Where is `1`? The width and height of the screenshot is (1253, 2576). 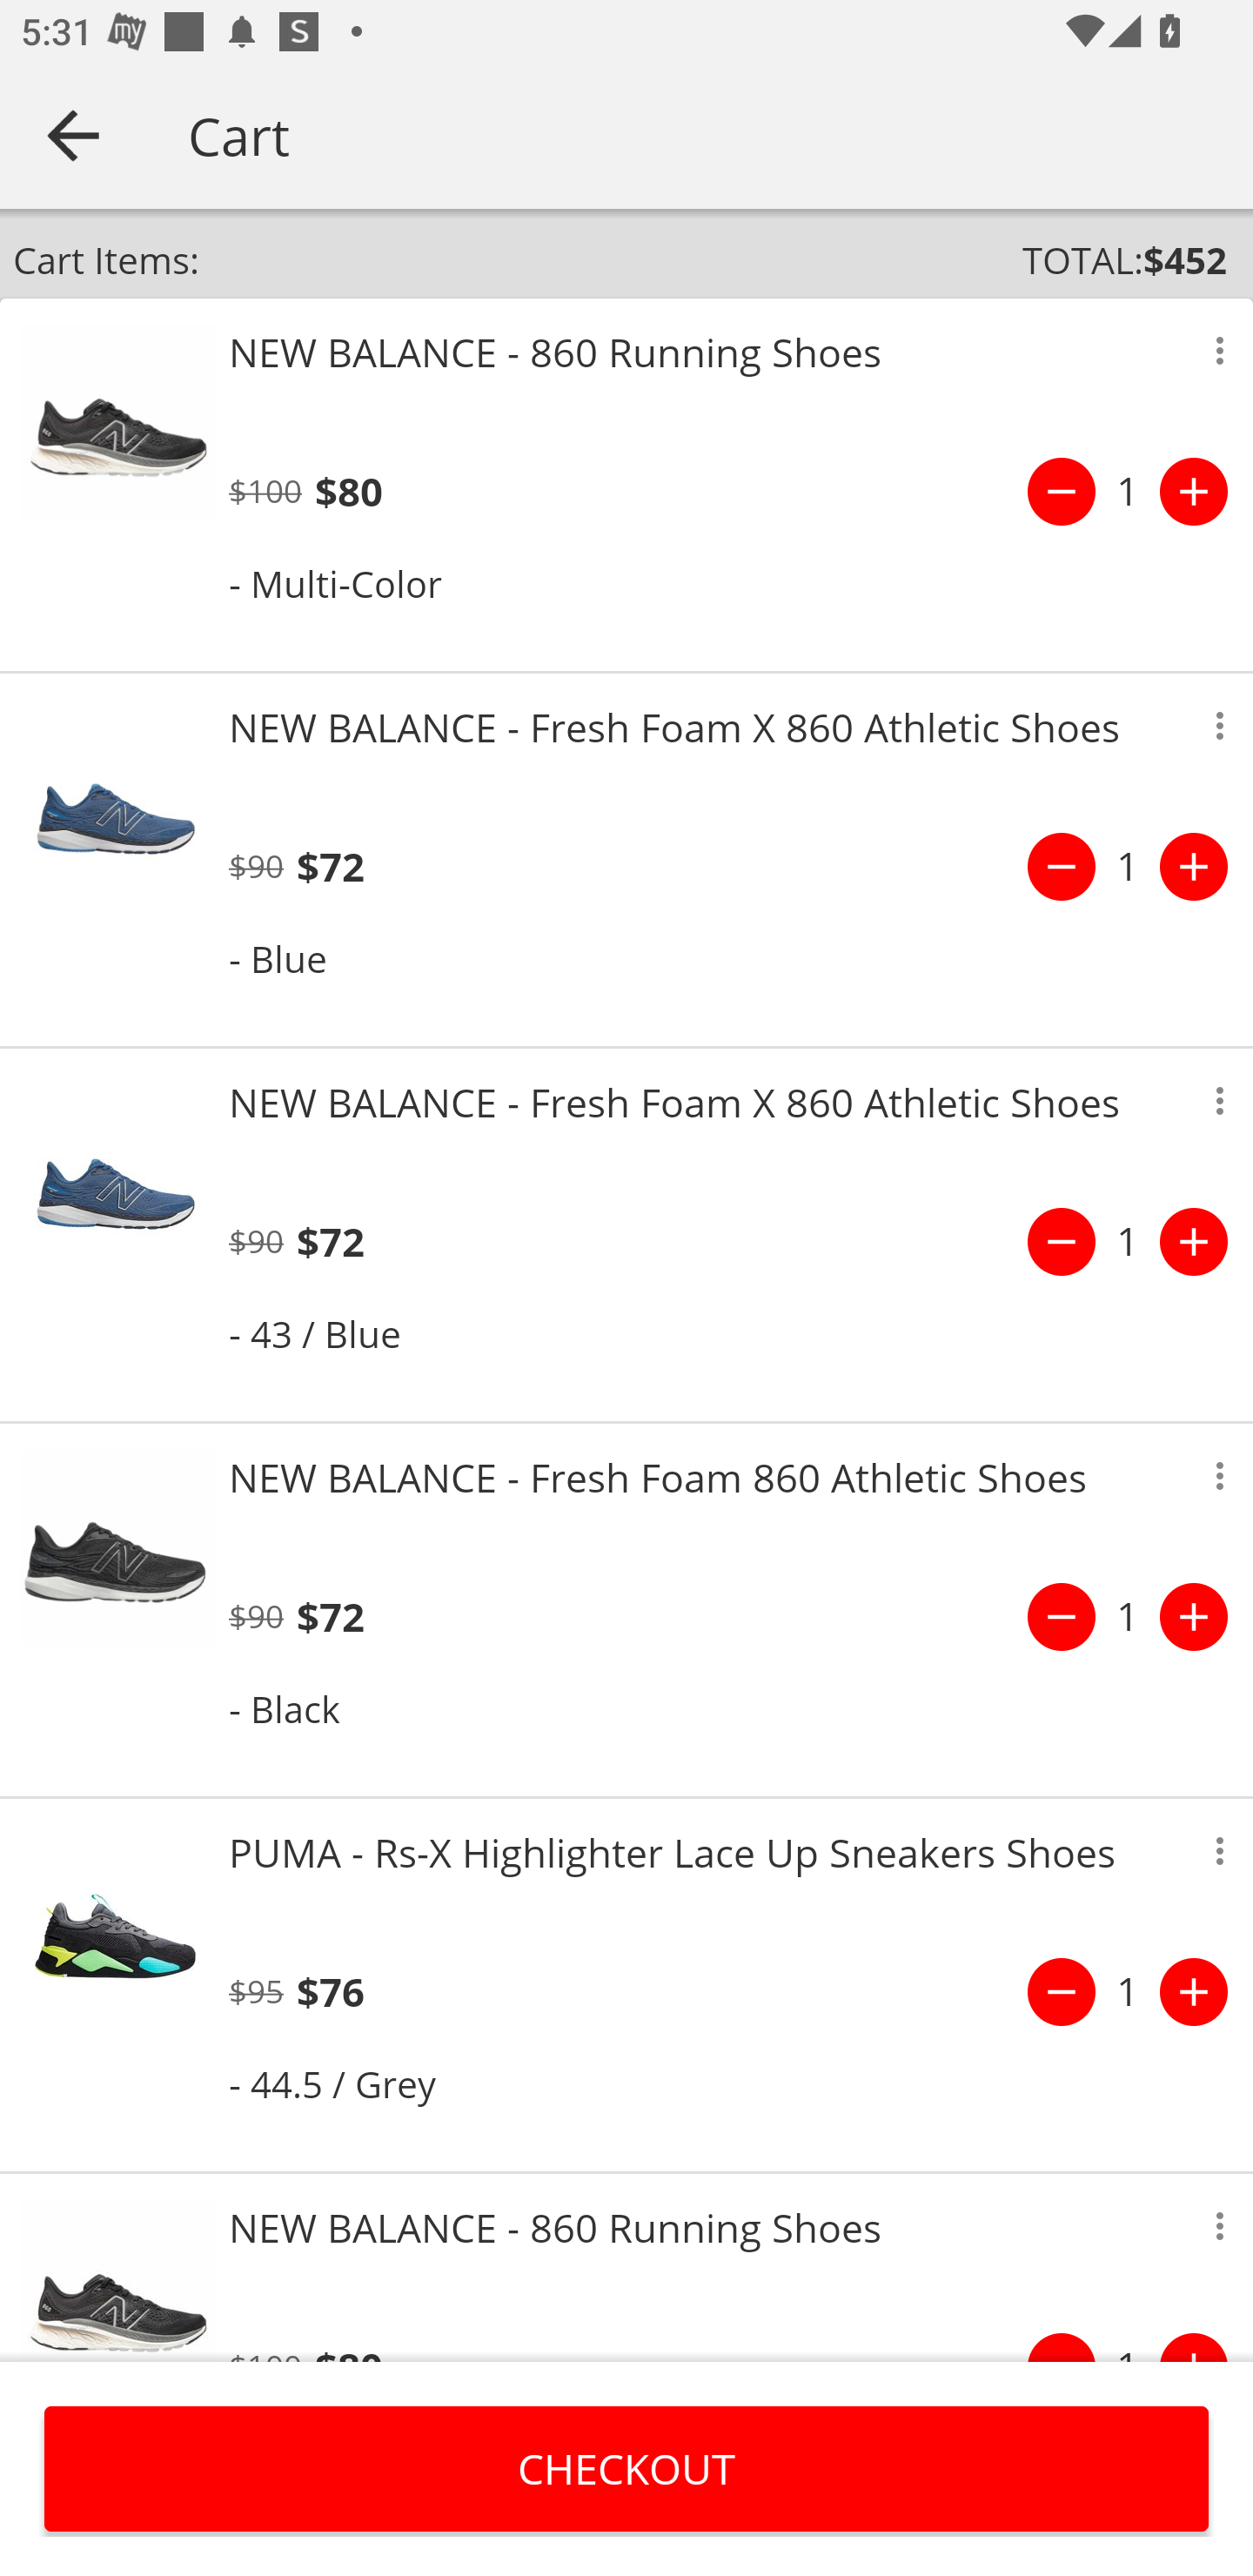 1 is located at coordinates (1128, 1241).